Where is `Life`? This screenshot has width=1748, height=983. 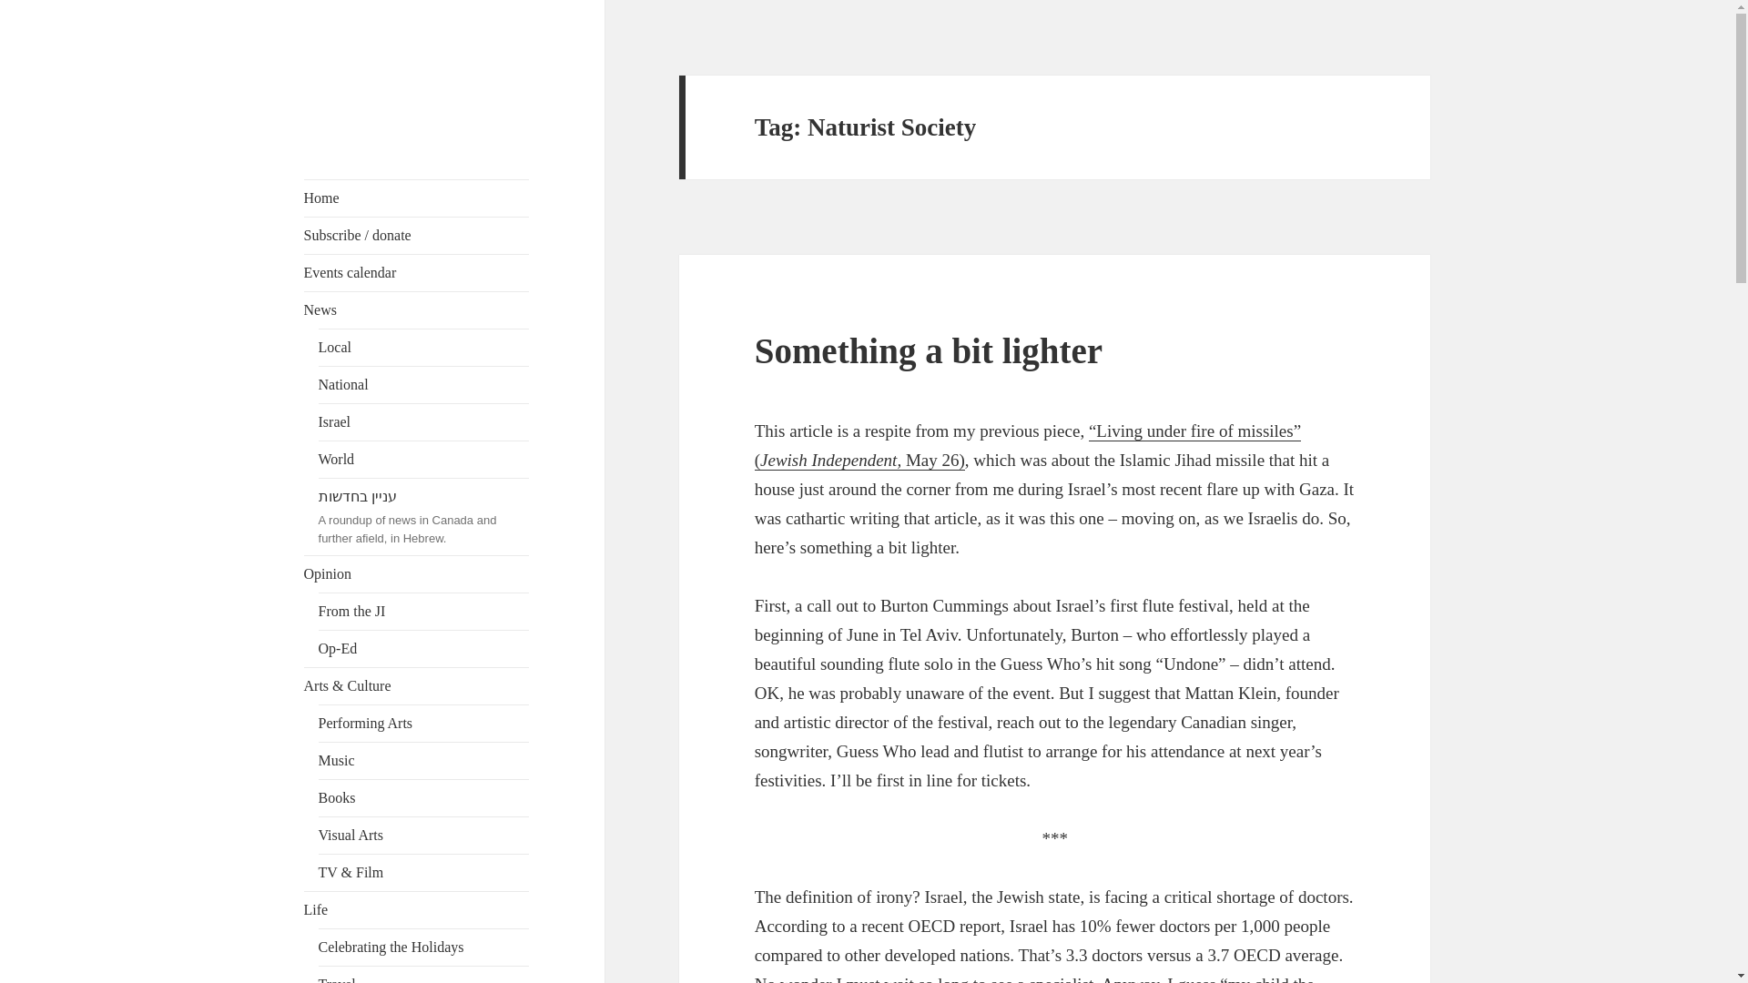
Life is located at coordinates (417, 909).